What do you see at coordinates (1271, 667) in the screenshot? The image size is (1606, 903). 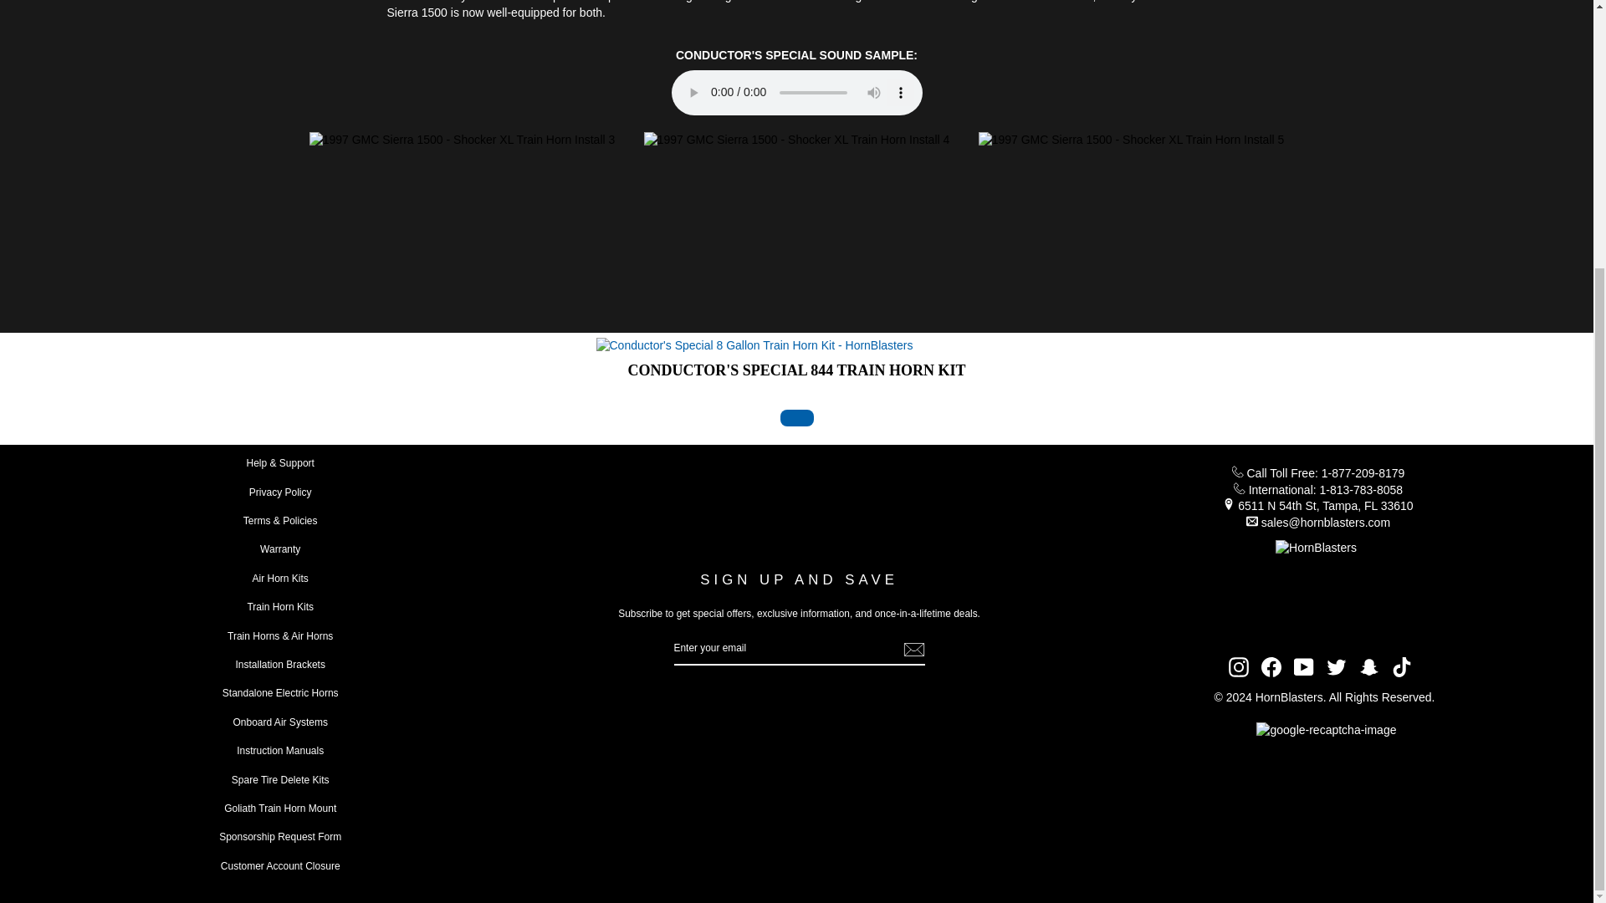 I see `HornBlasters on Facebook` at bounding box center [1271, 667].